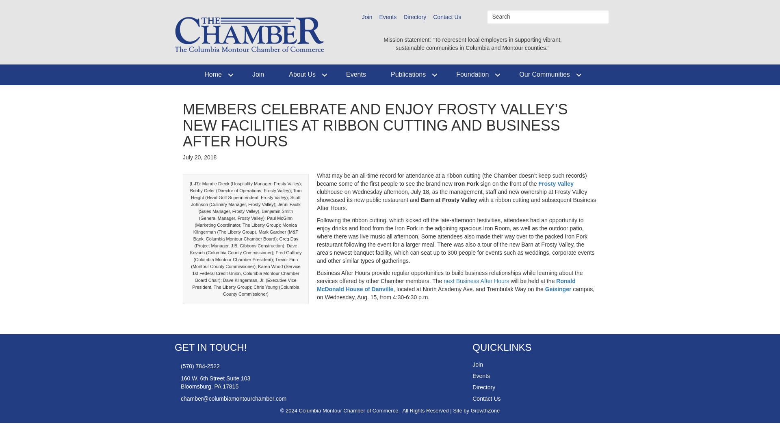 This screenshot has width=780, height=438. What do you see at coordinates (414, 17) in the screenshot?
I see `Directory` at bounding box center [414, 17].